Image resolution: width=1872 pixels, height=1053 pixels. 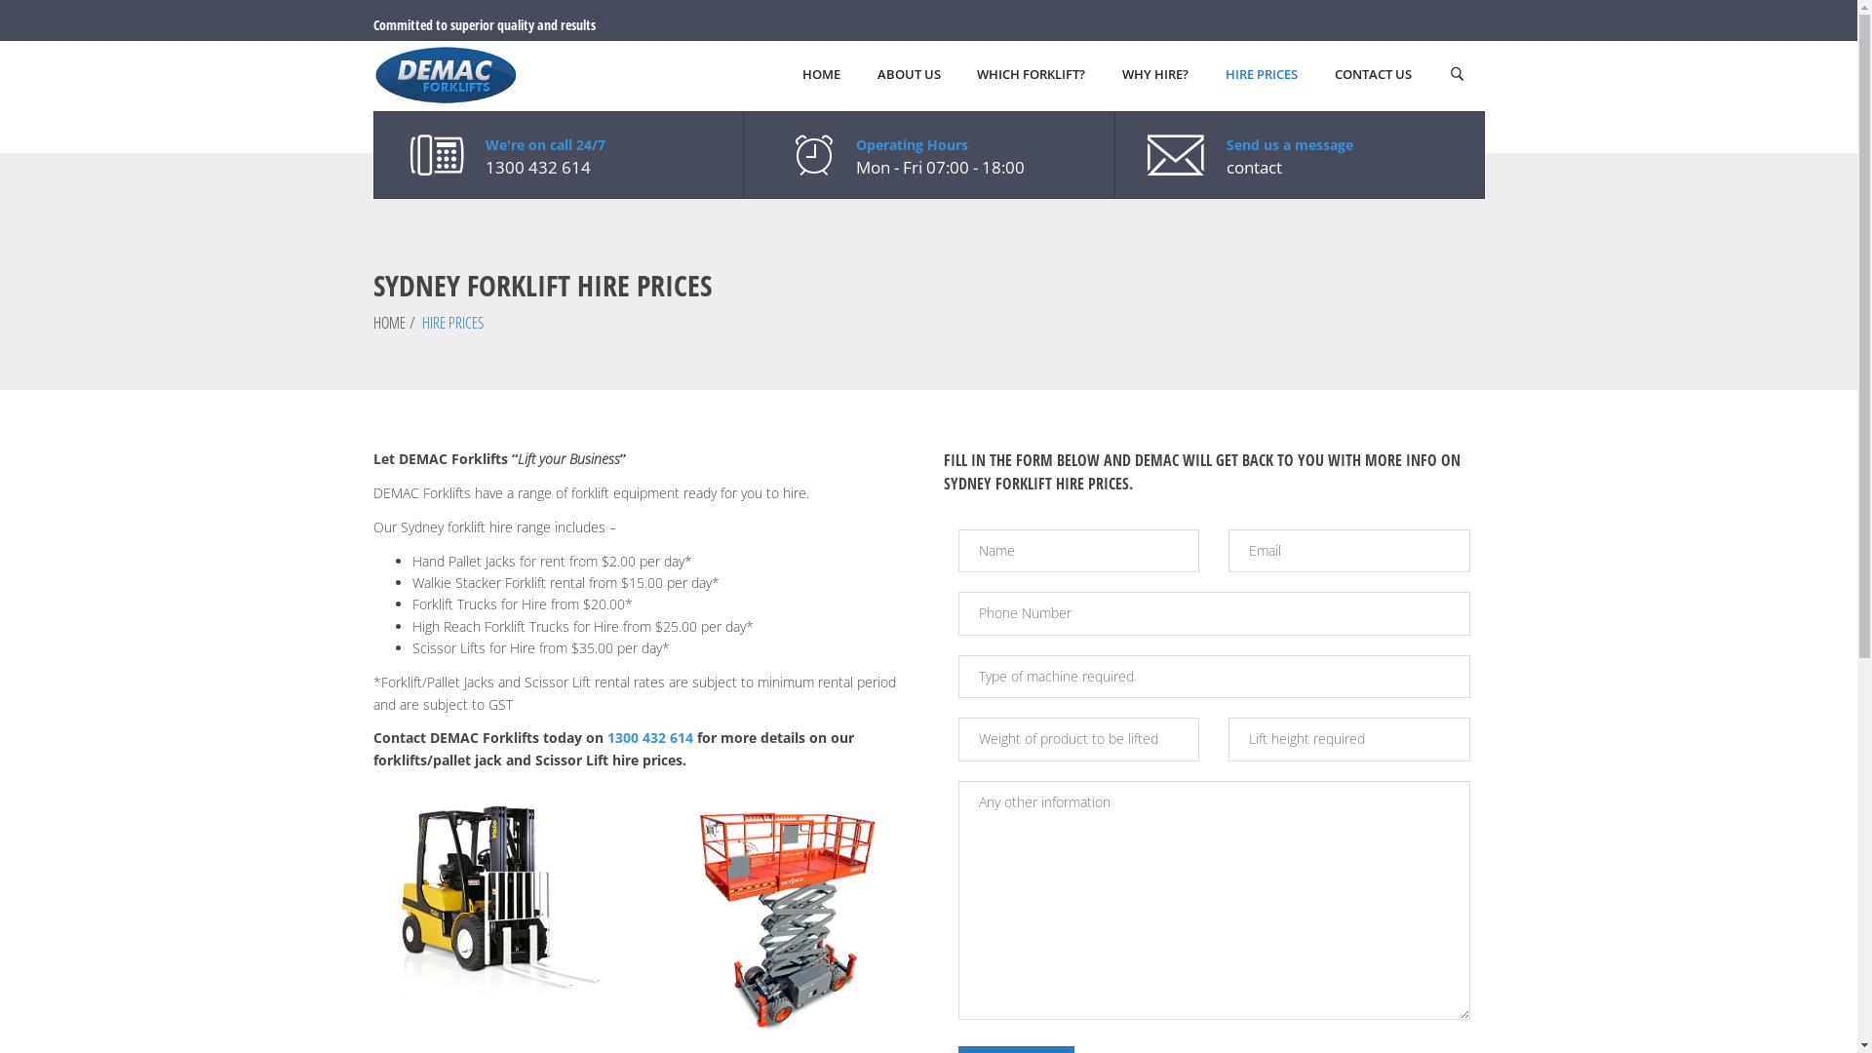 I want to click on contact, so click(x=1254, y=168).